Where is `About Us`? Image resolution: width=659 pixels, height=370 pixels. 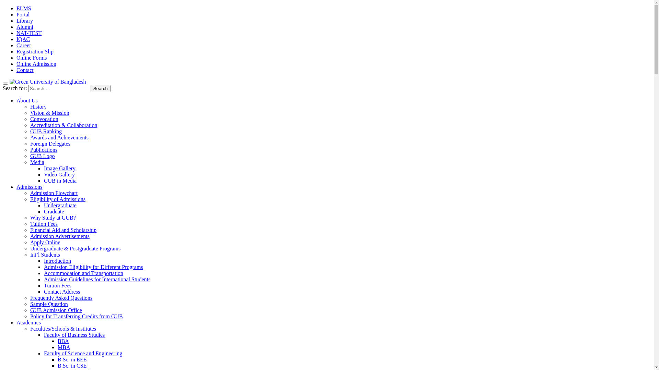 About Us is located at coordinates (27, 101).